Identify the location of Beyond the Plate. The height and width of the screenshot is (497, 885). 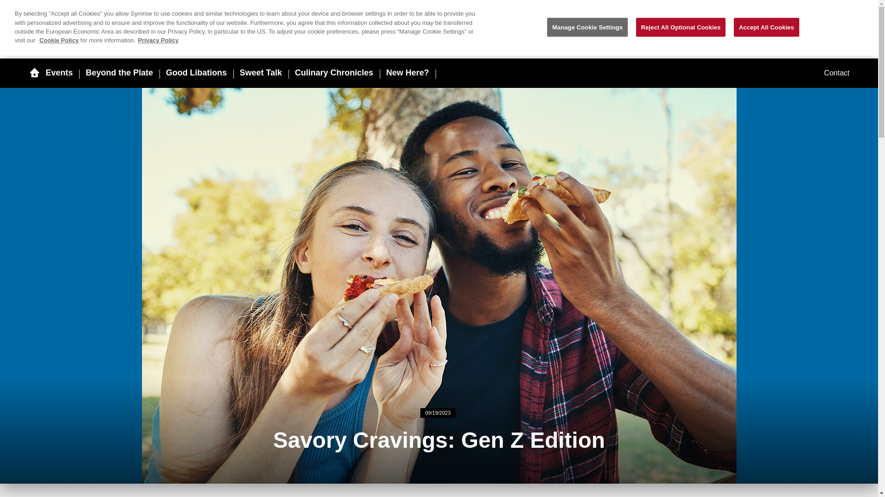
(119, 73).